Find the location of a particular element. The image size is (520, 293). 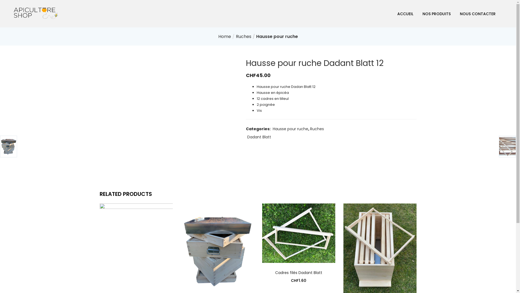

Home is located at coordinates (225, 36).